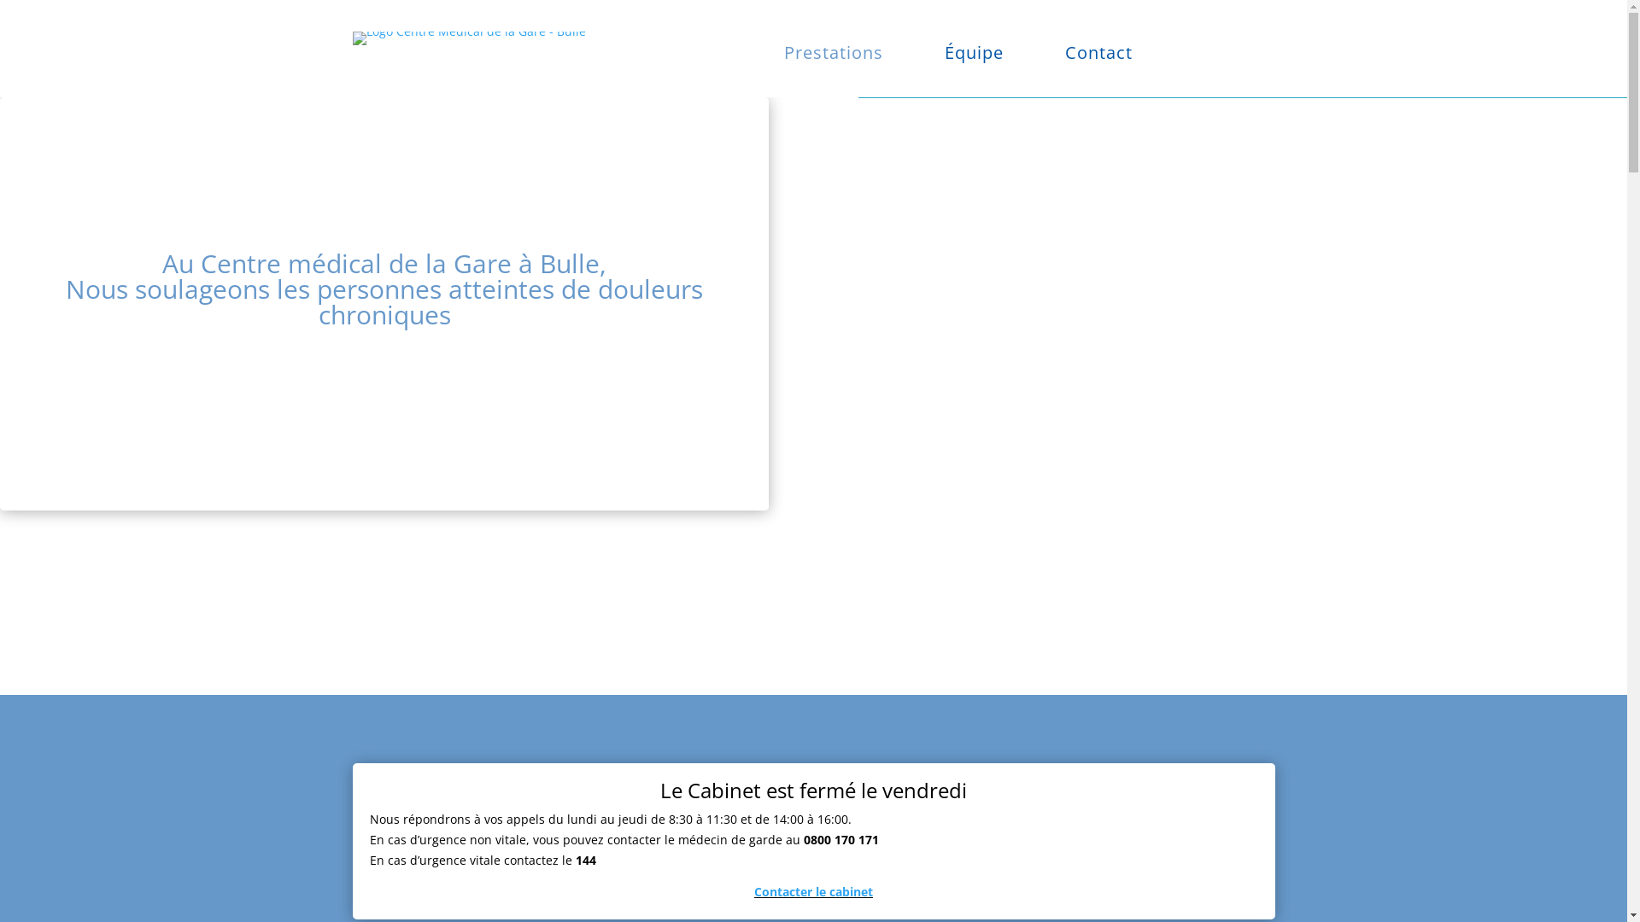 The image size is (1640, 922). What do you see at coordinates (813, 891) in the screenshot?
I see `Contacter le cabinet` at bounding box center [813, 891].